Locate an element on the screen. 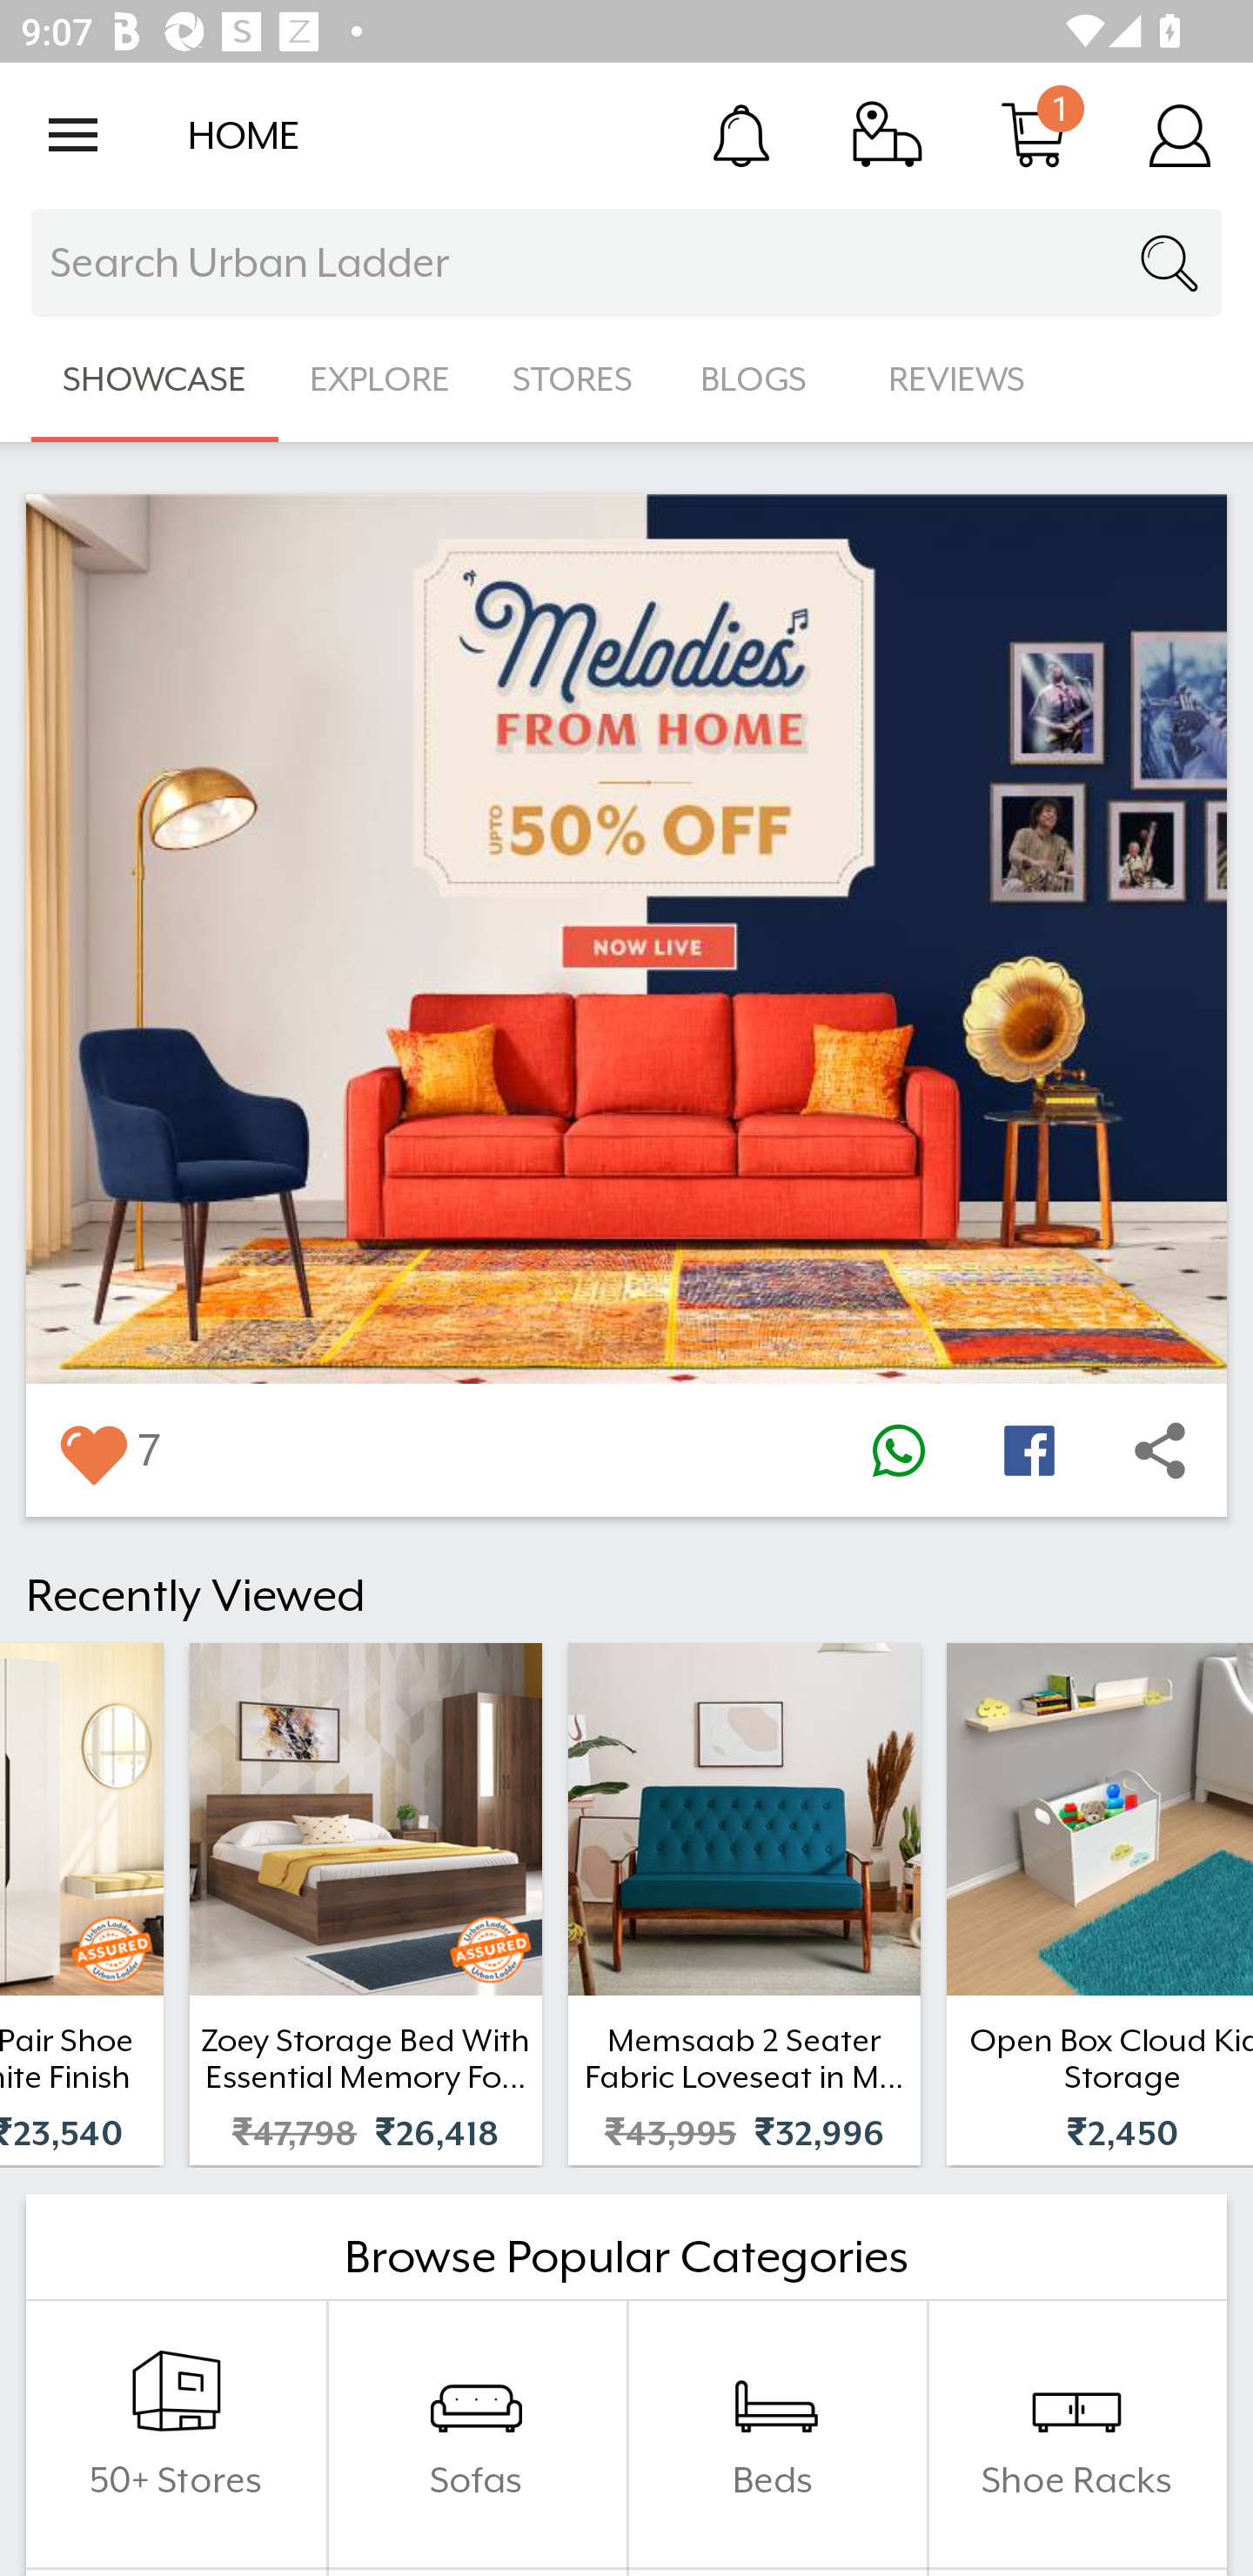 The image size is (1253, 2576). Shoe Racks is located at coordinates (1076, 2434).